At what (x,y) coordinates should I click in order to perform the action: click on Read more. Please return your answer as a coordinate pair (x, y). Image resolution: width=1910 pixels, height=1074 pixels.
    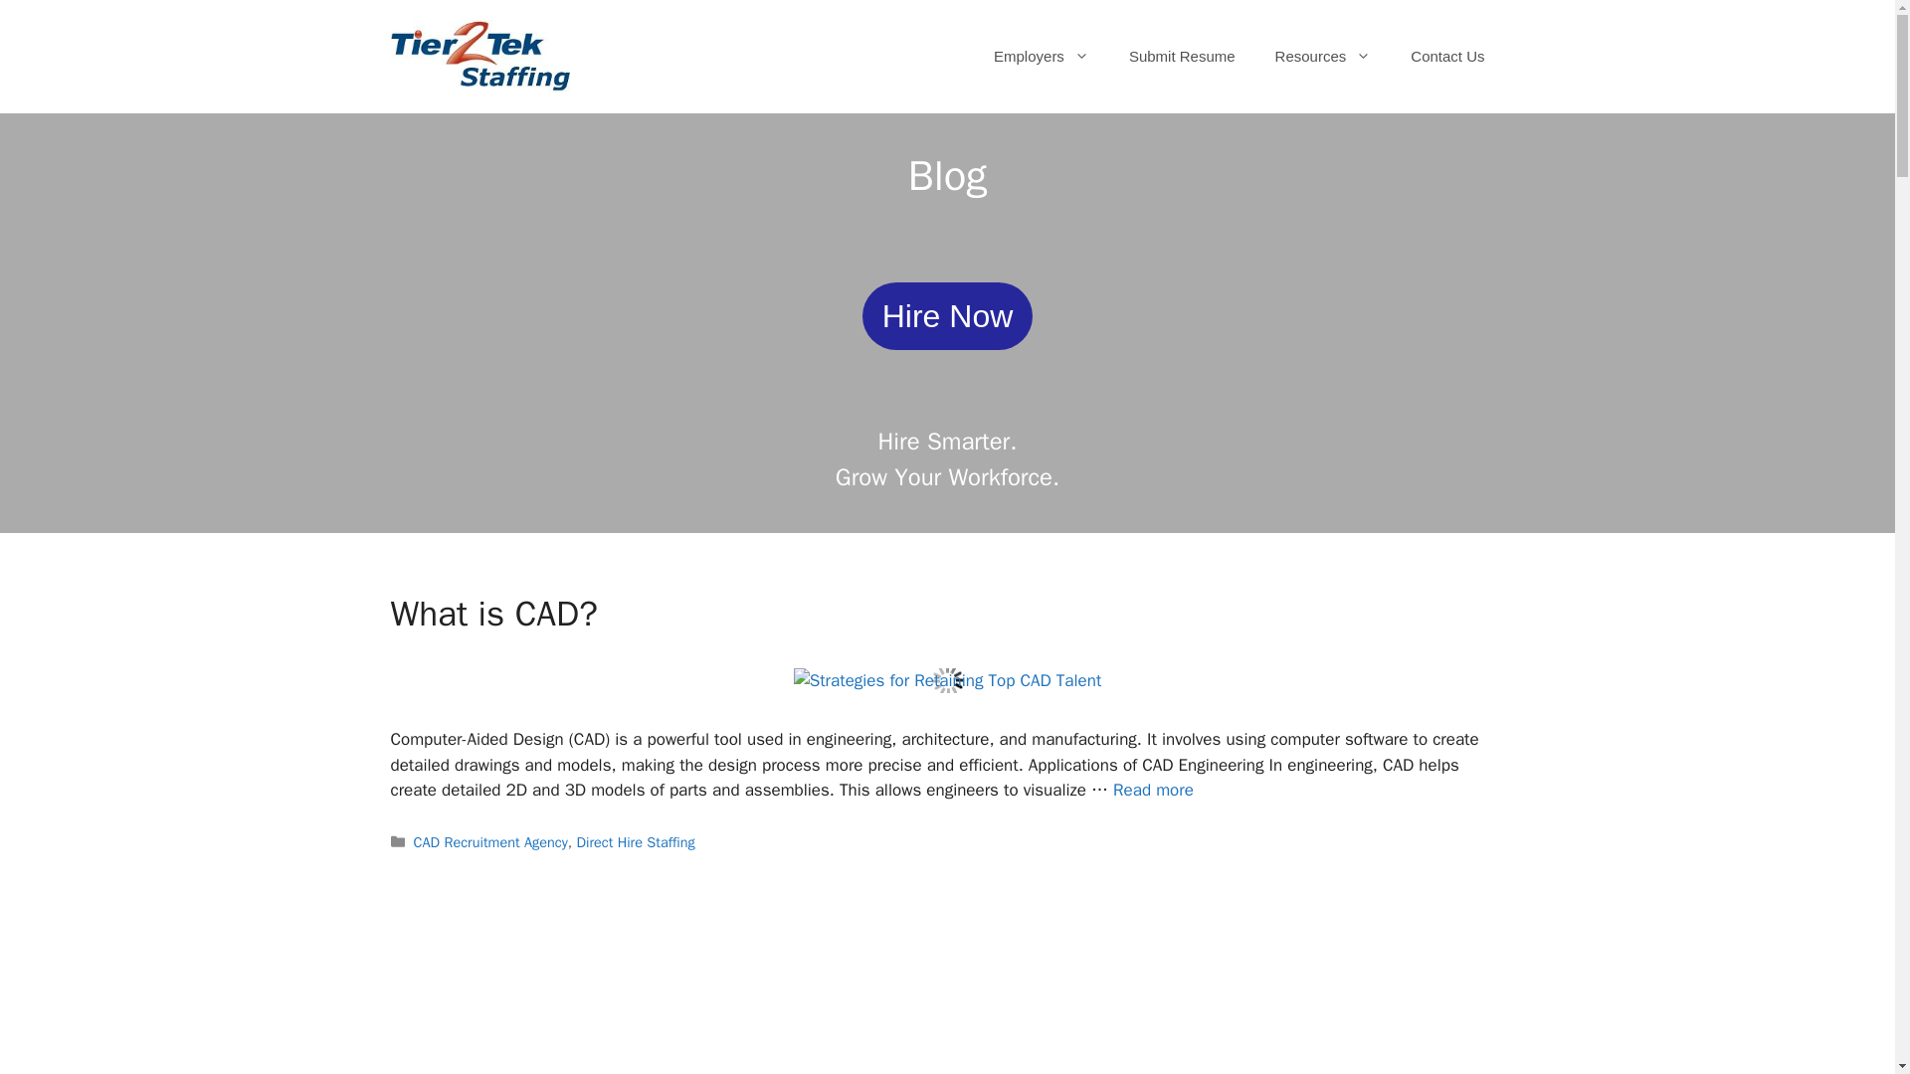
    Looking at the image, I should click on (1154, 790).